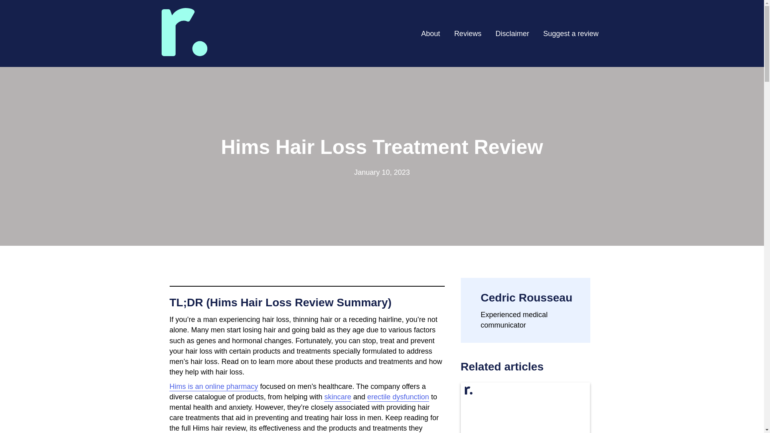  What do you see at coordinates (184, 54) in the screenshot?
I see `Healthcare reviews logo` at bounding box center [184, 54].